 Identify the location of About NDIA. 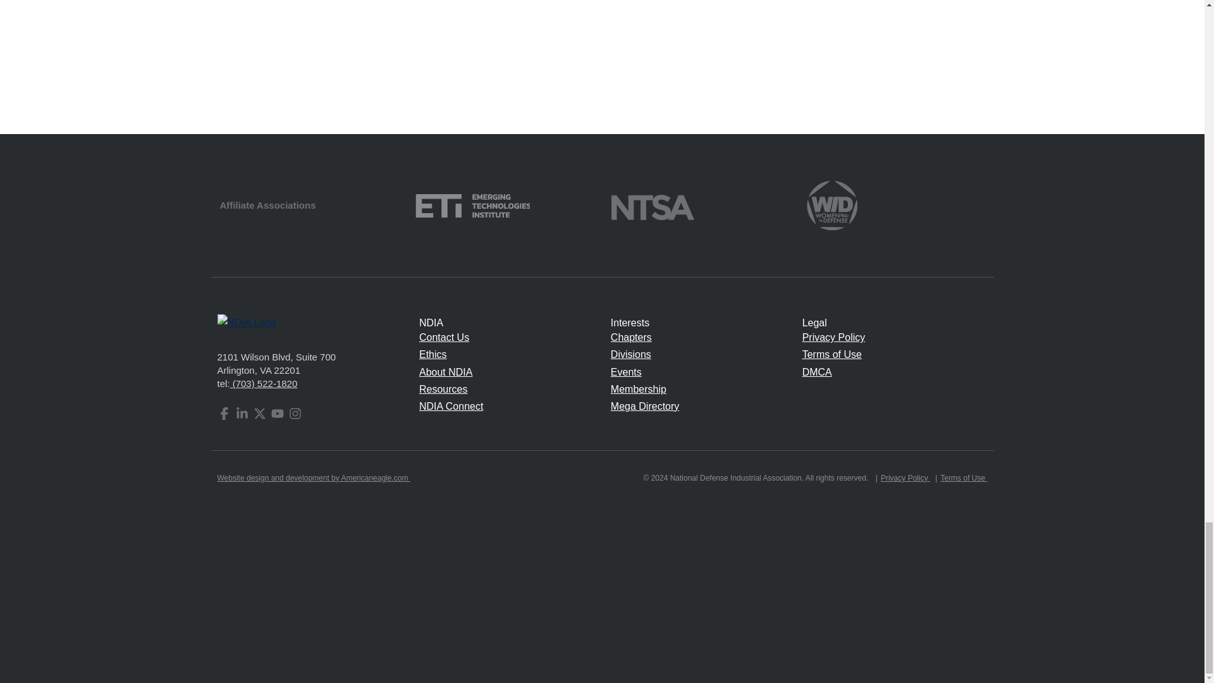
(445, 372).